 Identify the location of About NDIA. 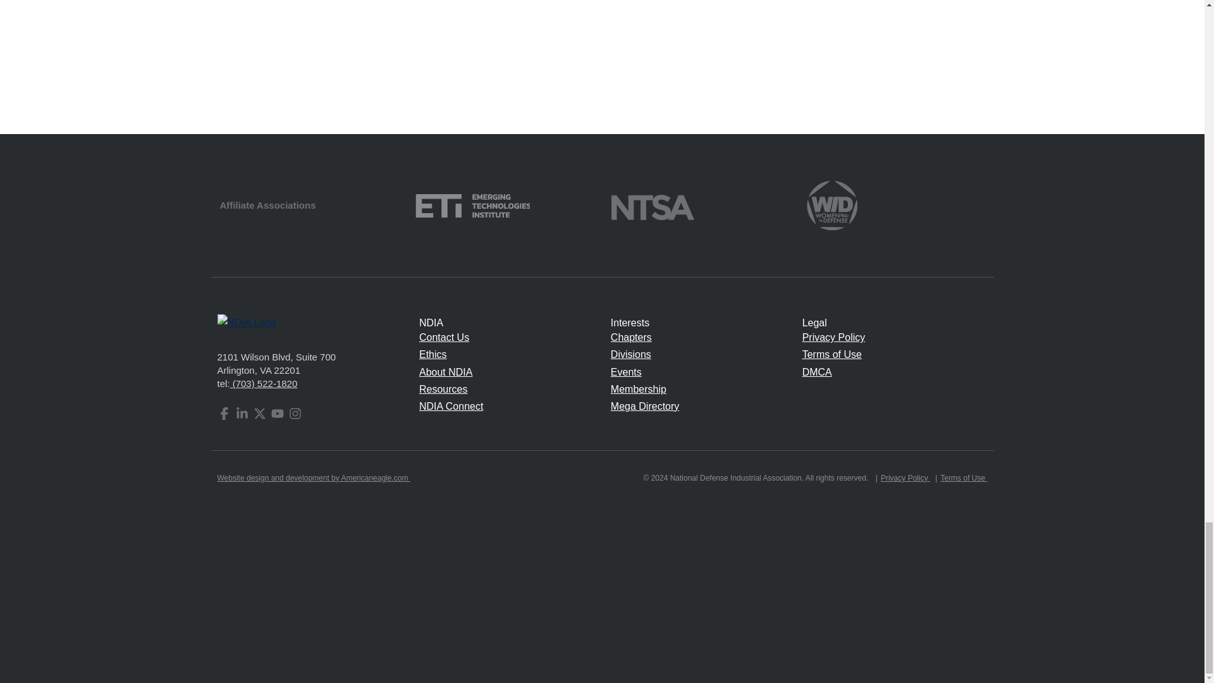
(445, 372).